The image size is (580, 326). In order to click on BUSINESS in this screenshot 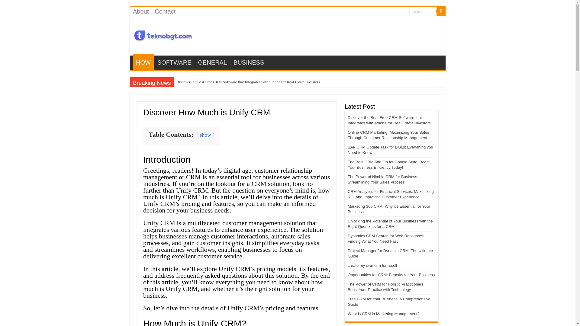, I will do `click(248, 62)`.